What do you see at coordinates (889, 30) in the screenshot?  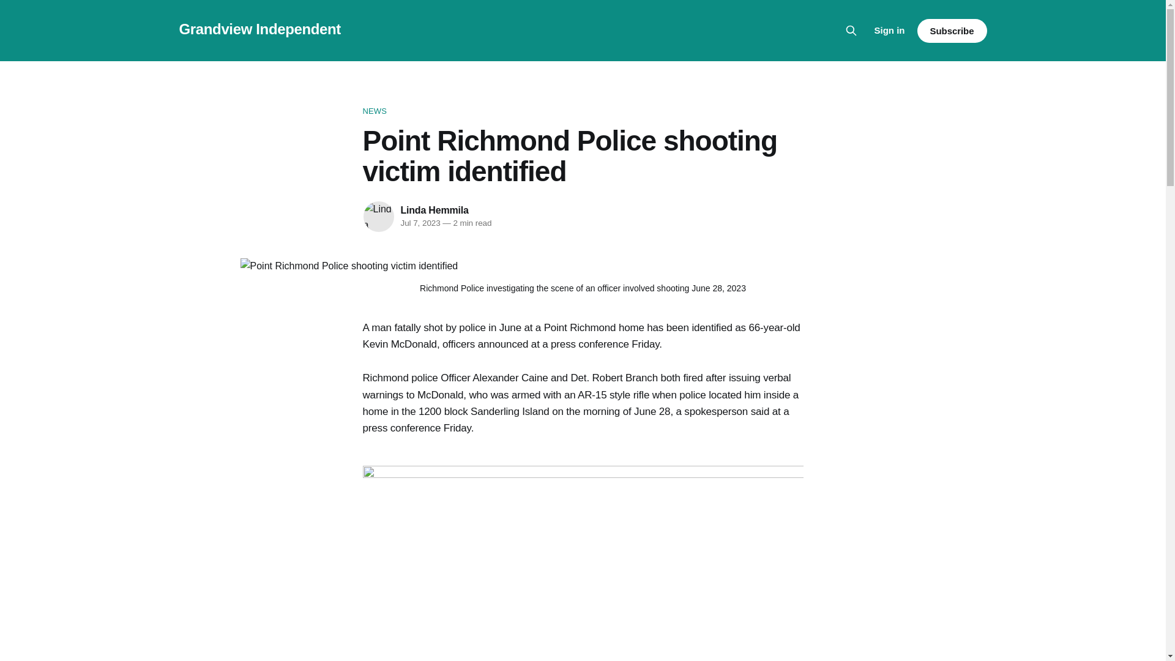 I see `Sign in` at bounding box center [889, 30].